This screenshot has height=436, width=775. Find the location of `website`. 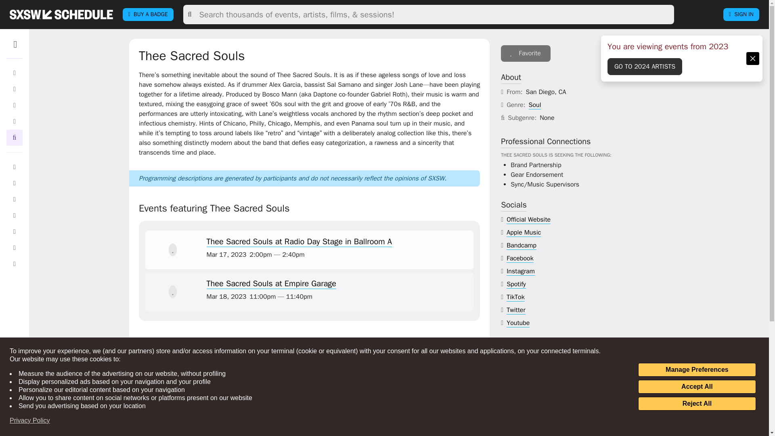

website is located at coordinates (528, 220).